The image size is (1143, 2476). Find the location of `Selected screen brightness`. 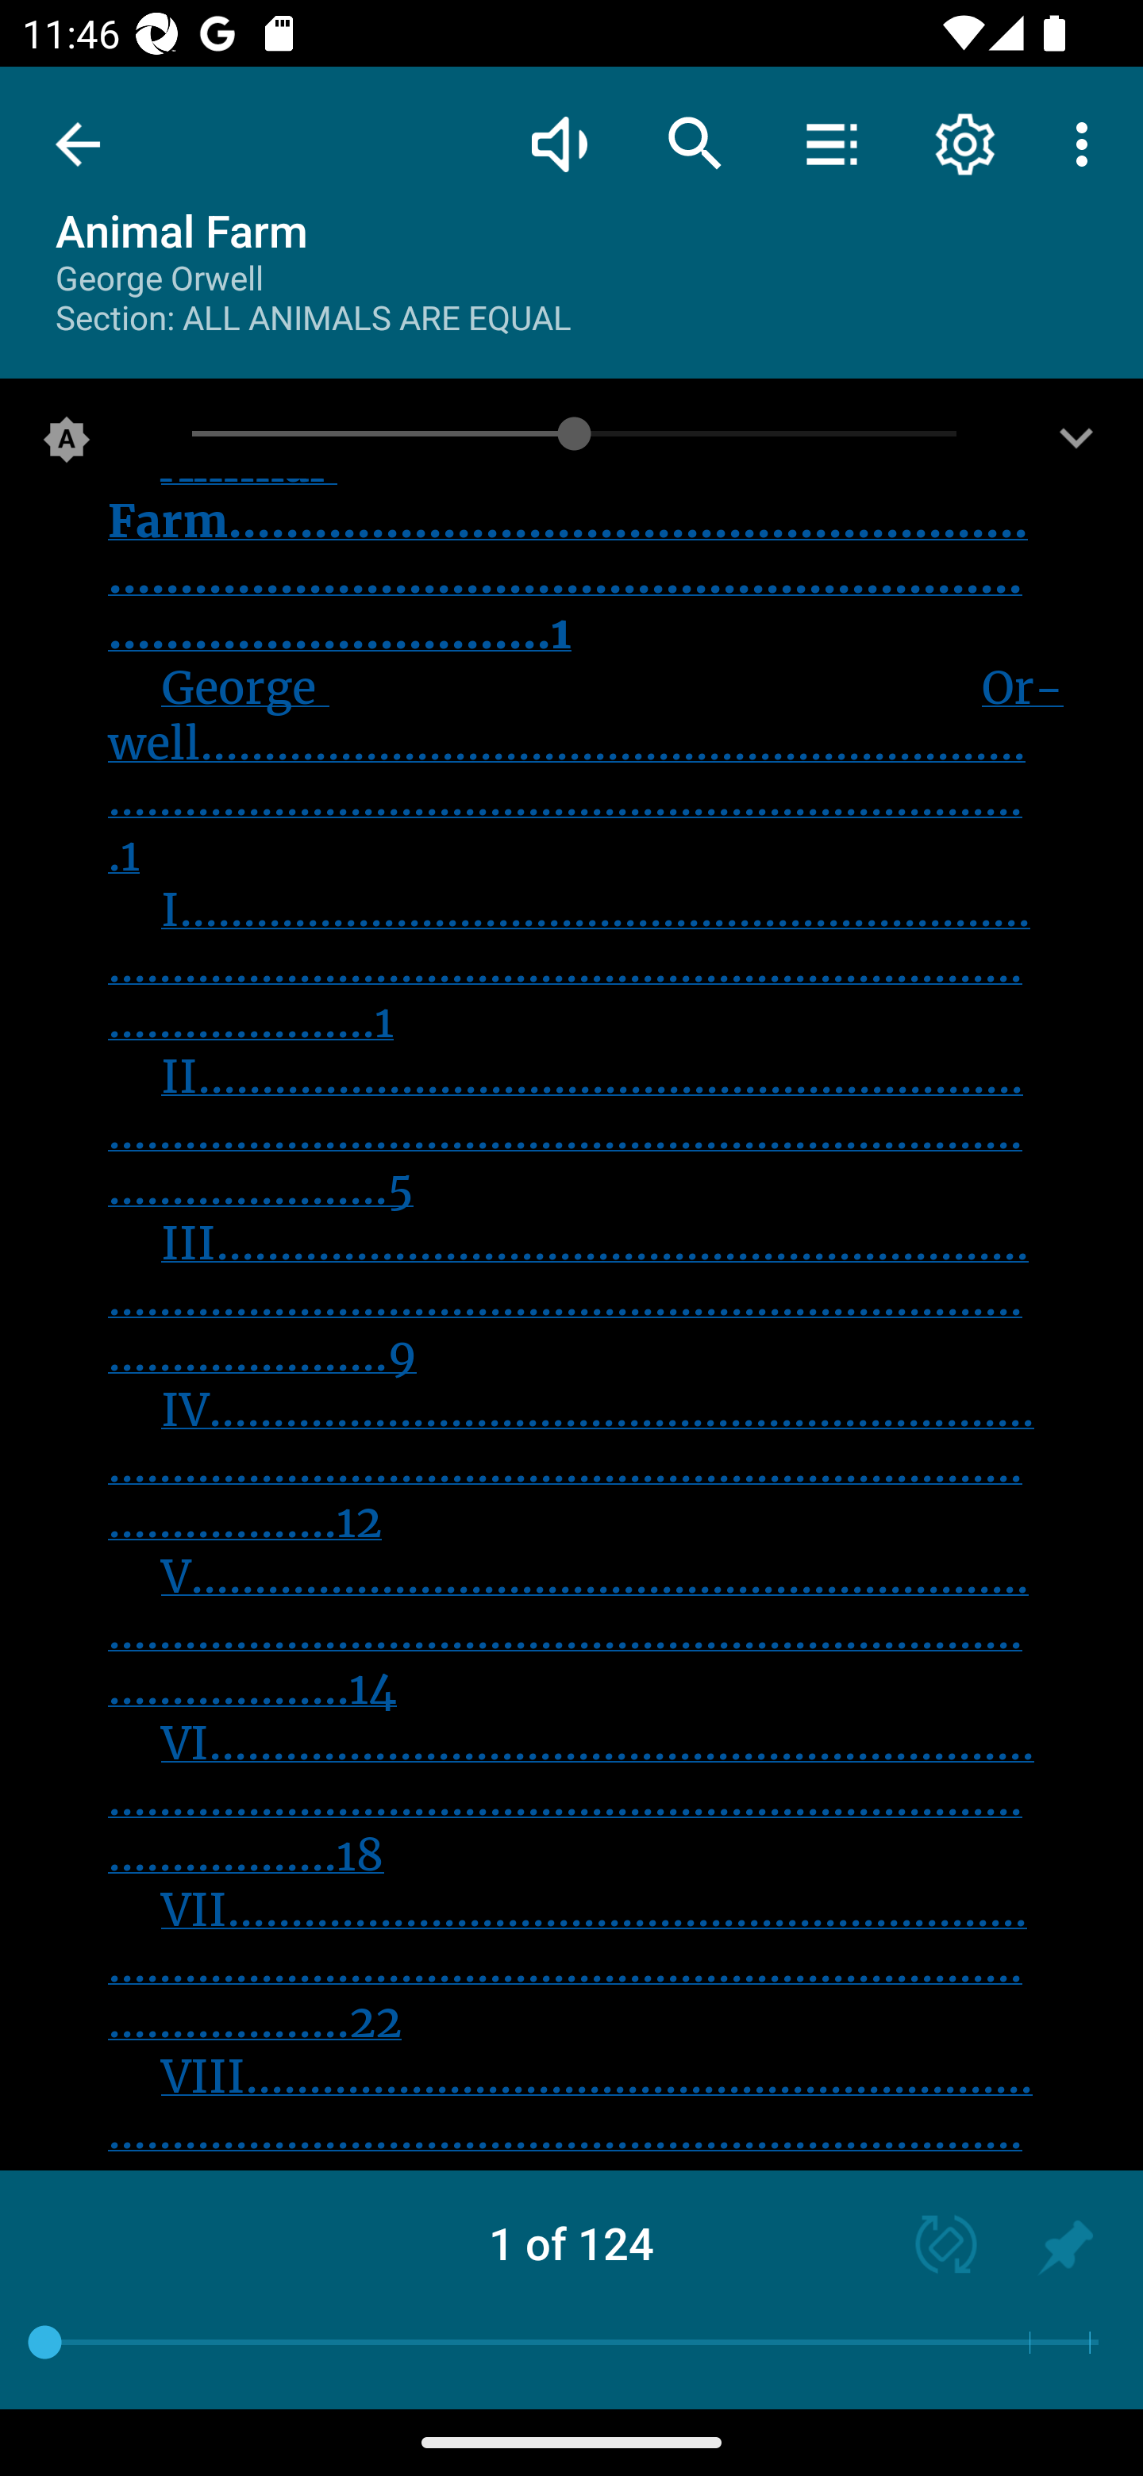

Selected screen brightness is located at coordinates (67, 445).